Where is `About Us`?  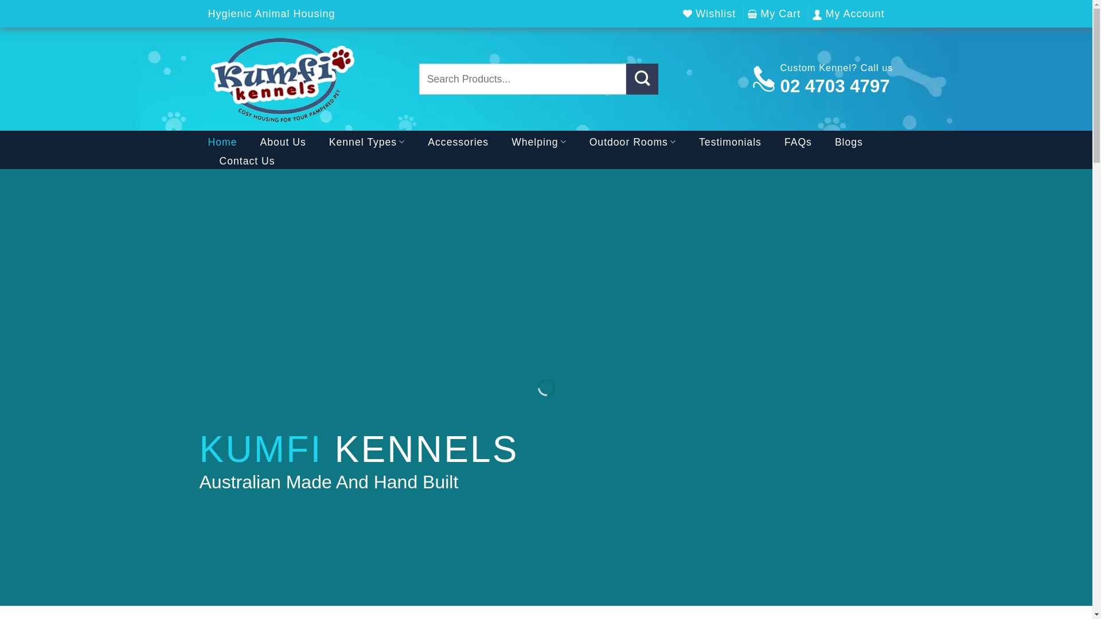 About Us is located at coordinates (283, 142).